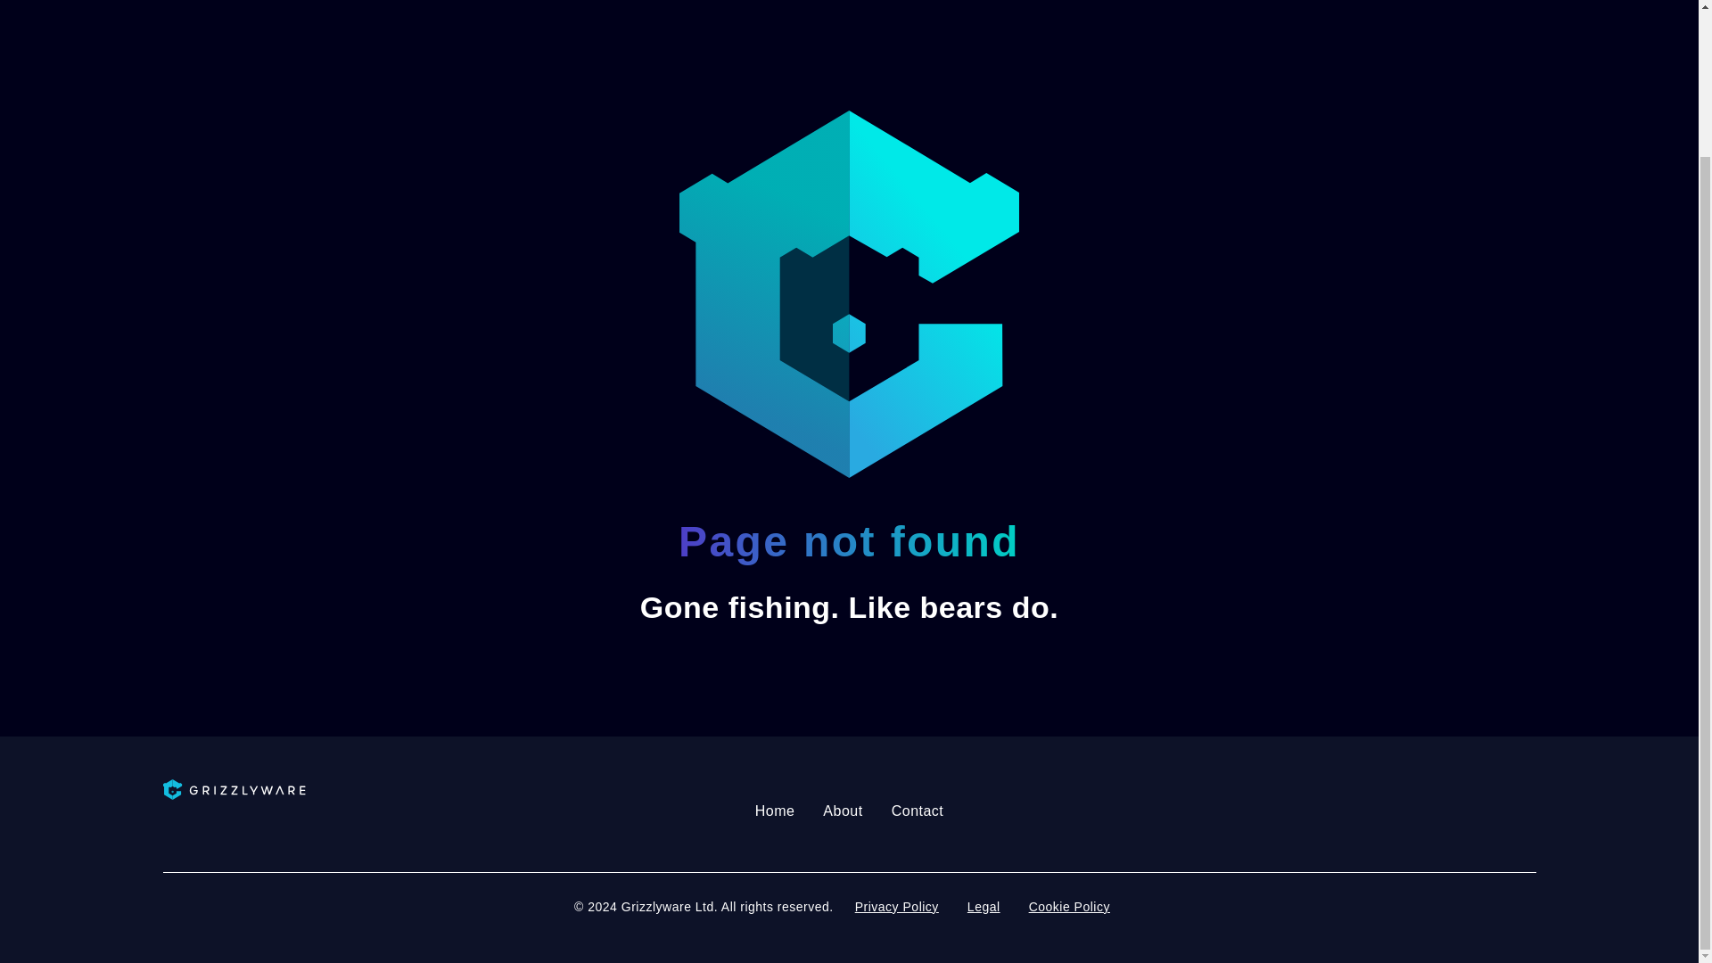  What do you see at coordinates (897, 908) in the screenshot?
I see `Privacy Policy` at bounding box center [897, 908].